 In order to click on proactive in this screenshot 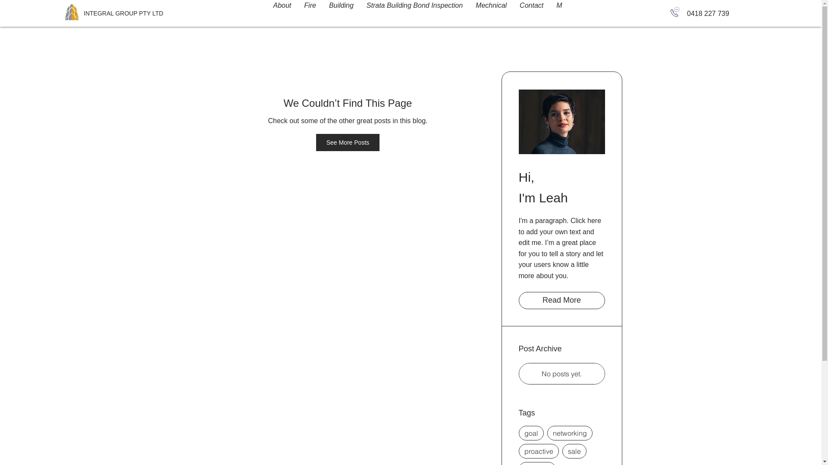, I will do `click(538, 451)`.